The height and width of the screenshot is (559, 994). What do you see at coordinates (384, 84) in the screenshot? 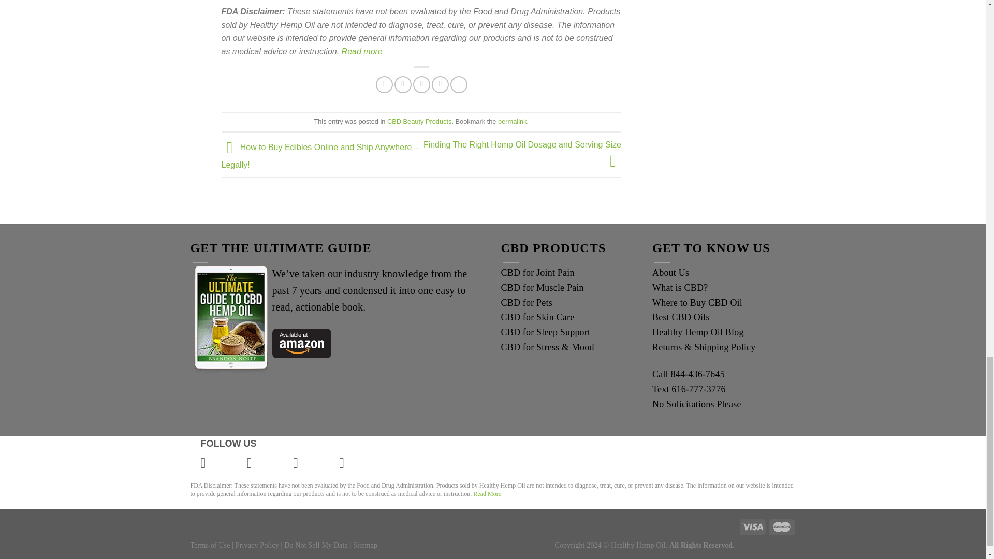
I see `Share on Facebook` at bounding box center [384, 84].